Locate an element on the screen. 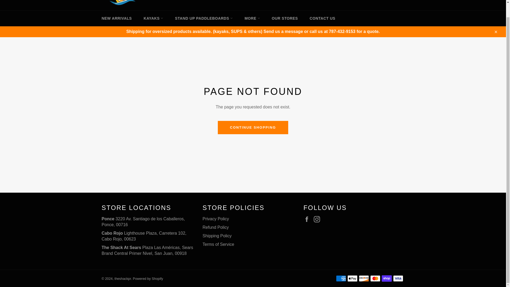  Sears Brand Central Google Maps  is located at coordinates (147, 250).